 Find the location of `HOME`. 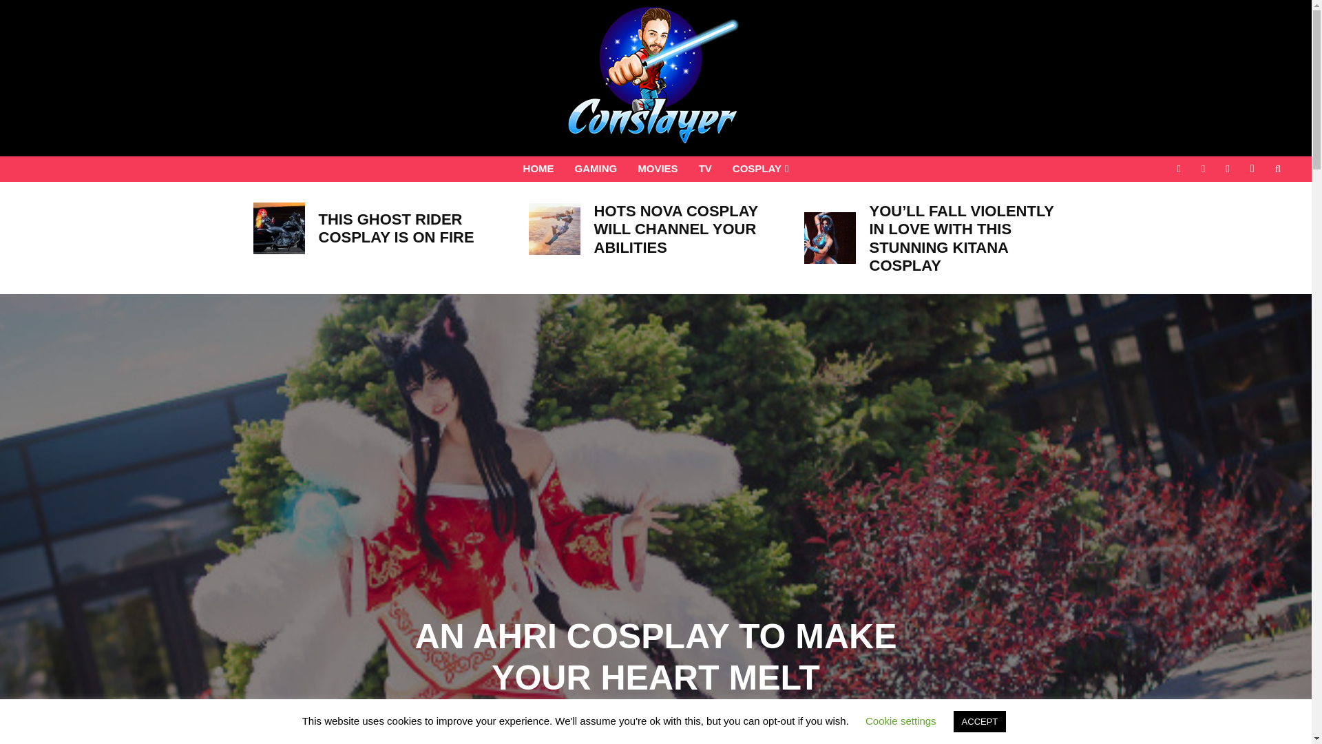

HOME is located at coordinates (538, 168).